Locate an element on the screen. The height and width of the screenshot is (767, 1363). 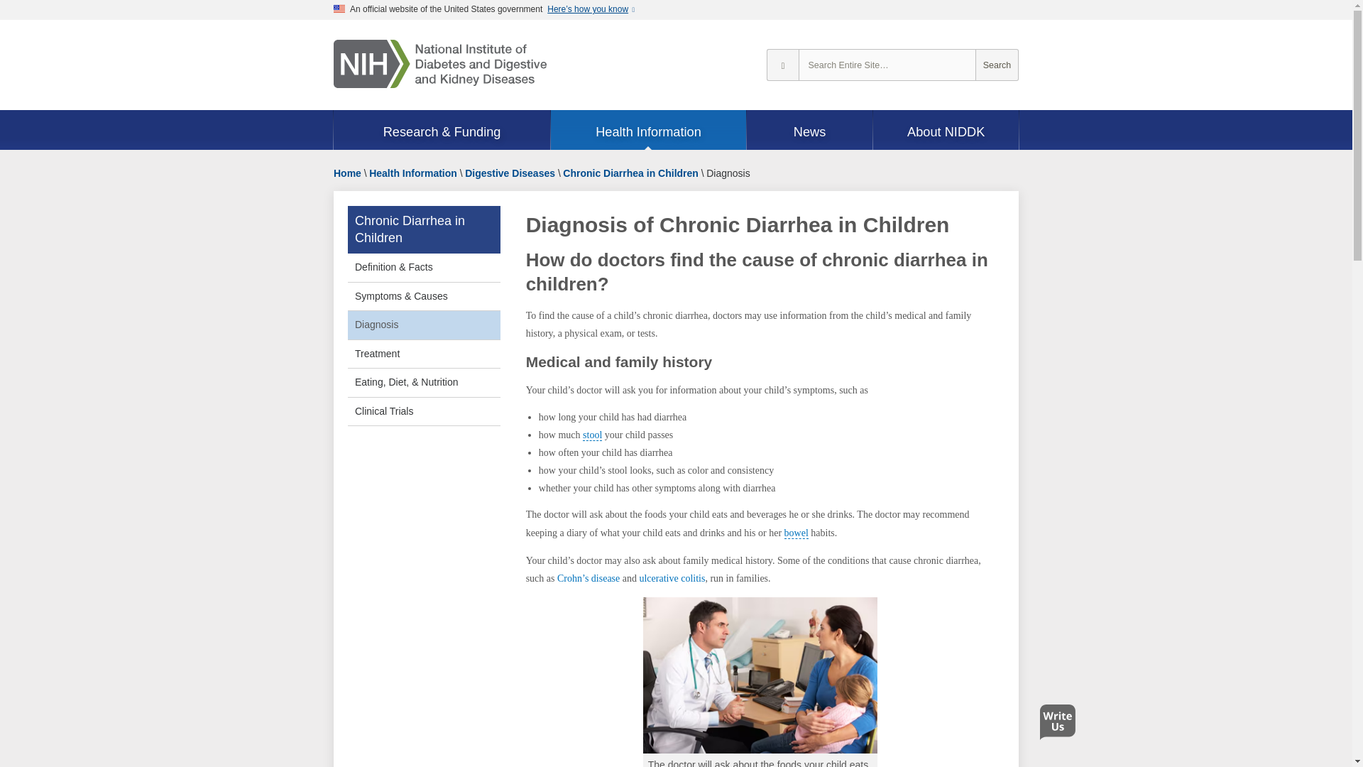
Search Entire Site is located at coordinates (997, 65).